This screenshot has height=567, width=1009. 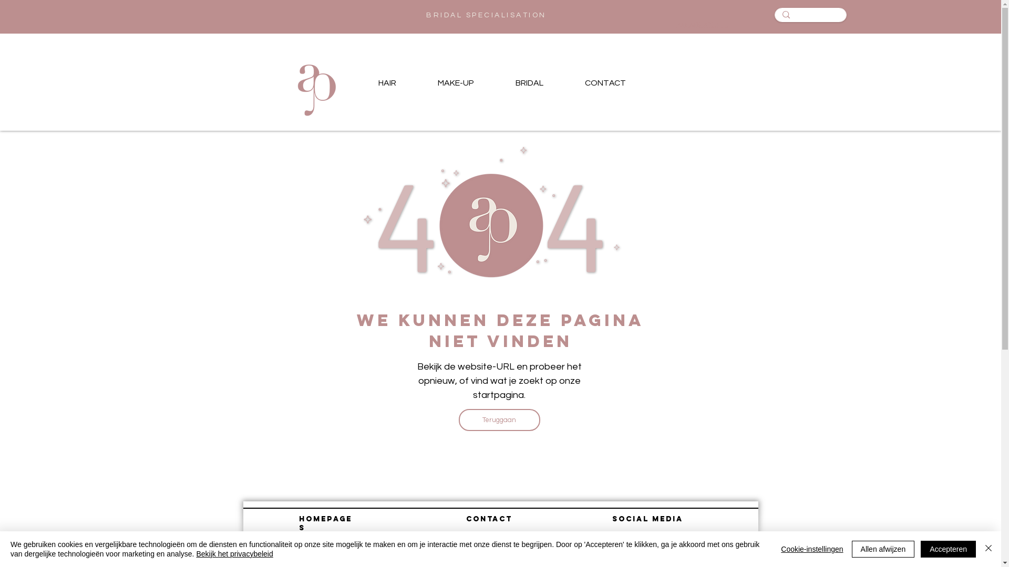 I want to click on ABOUT ME , so click(x=709, y=25).